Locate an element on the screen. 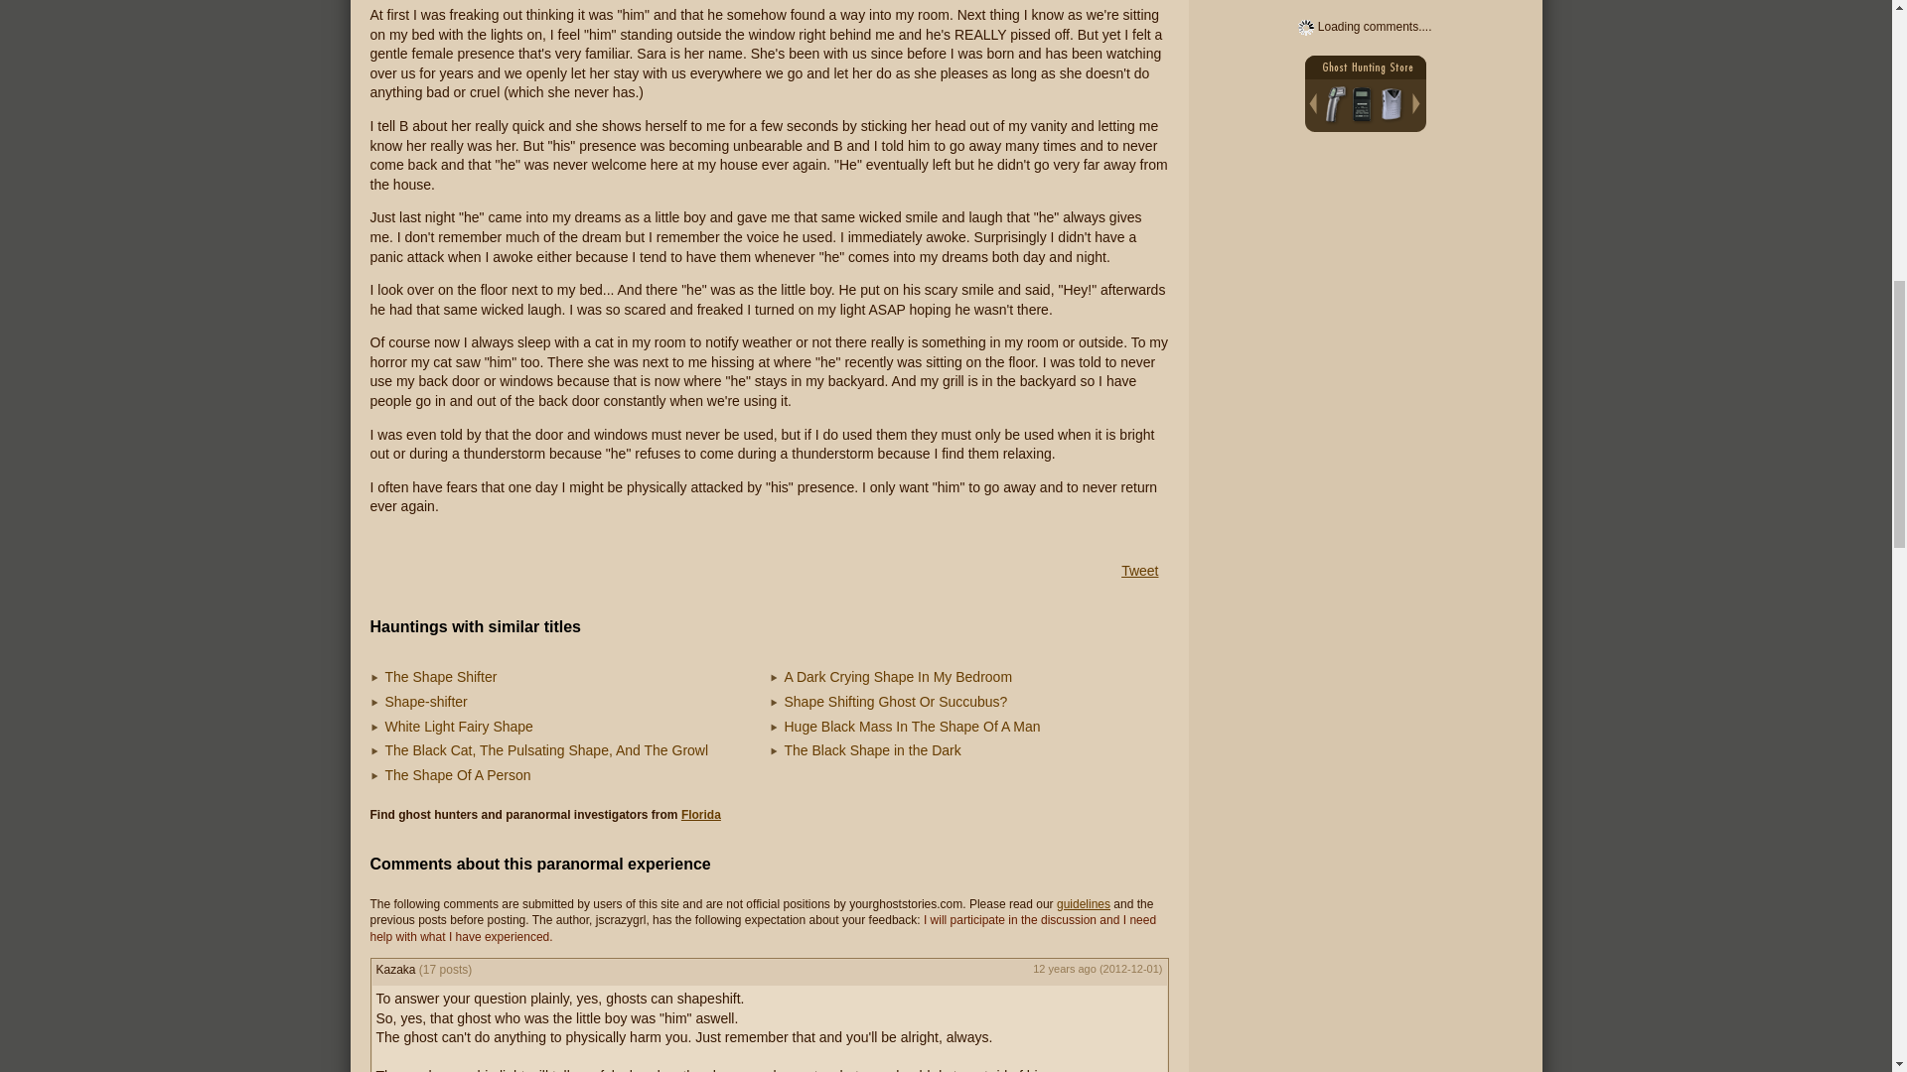  A Dark Crying Shape In My Bedroom is located at coordinates (898, 677).